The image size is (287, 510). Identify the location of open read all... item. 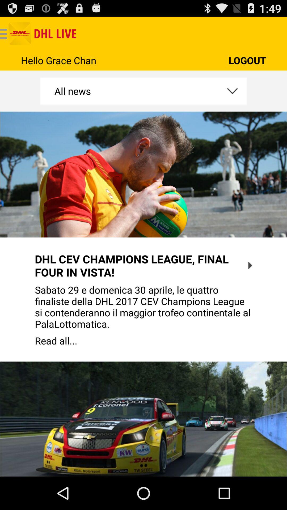
(143, 341).